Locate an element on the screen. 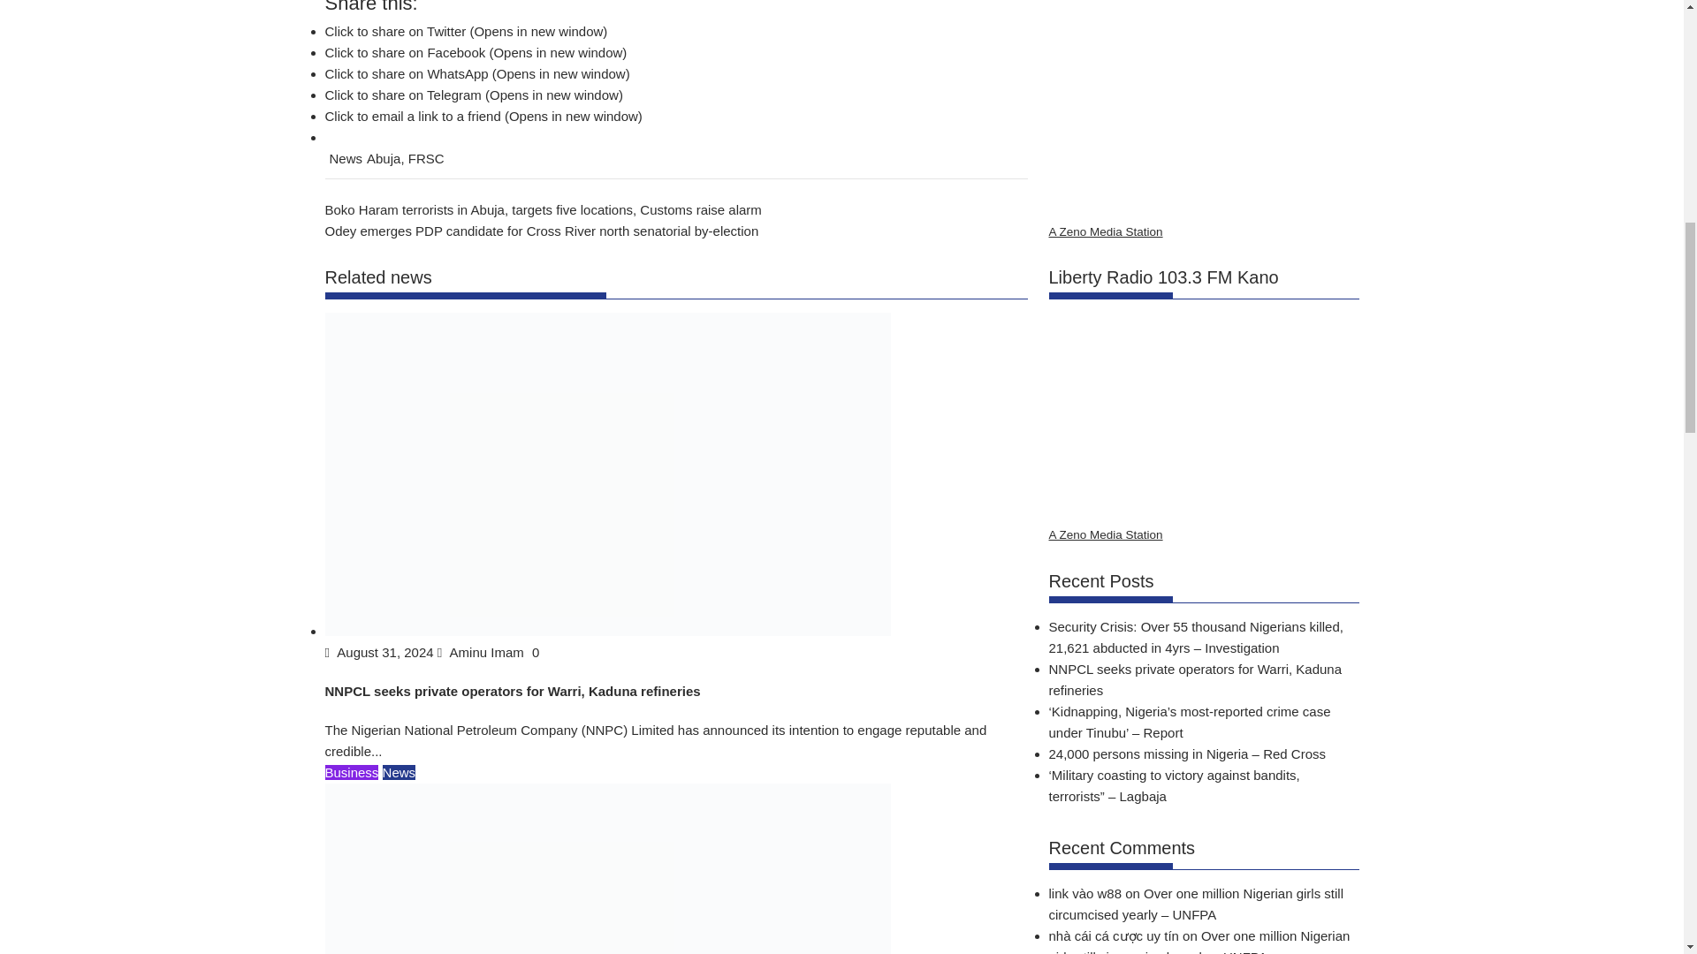 The height and width of the screenshot is (954, 1697). FRSC is located at coordinates (426, 157).